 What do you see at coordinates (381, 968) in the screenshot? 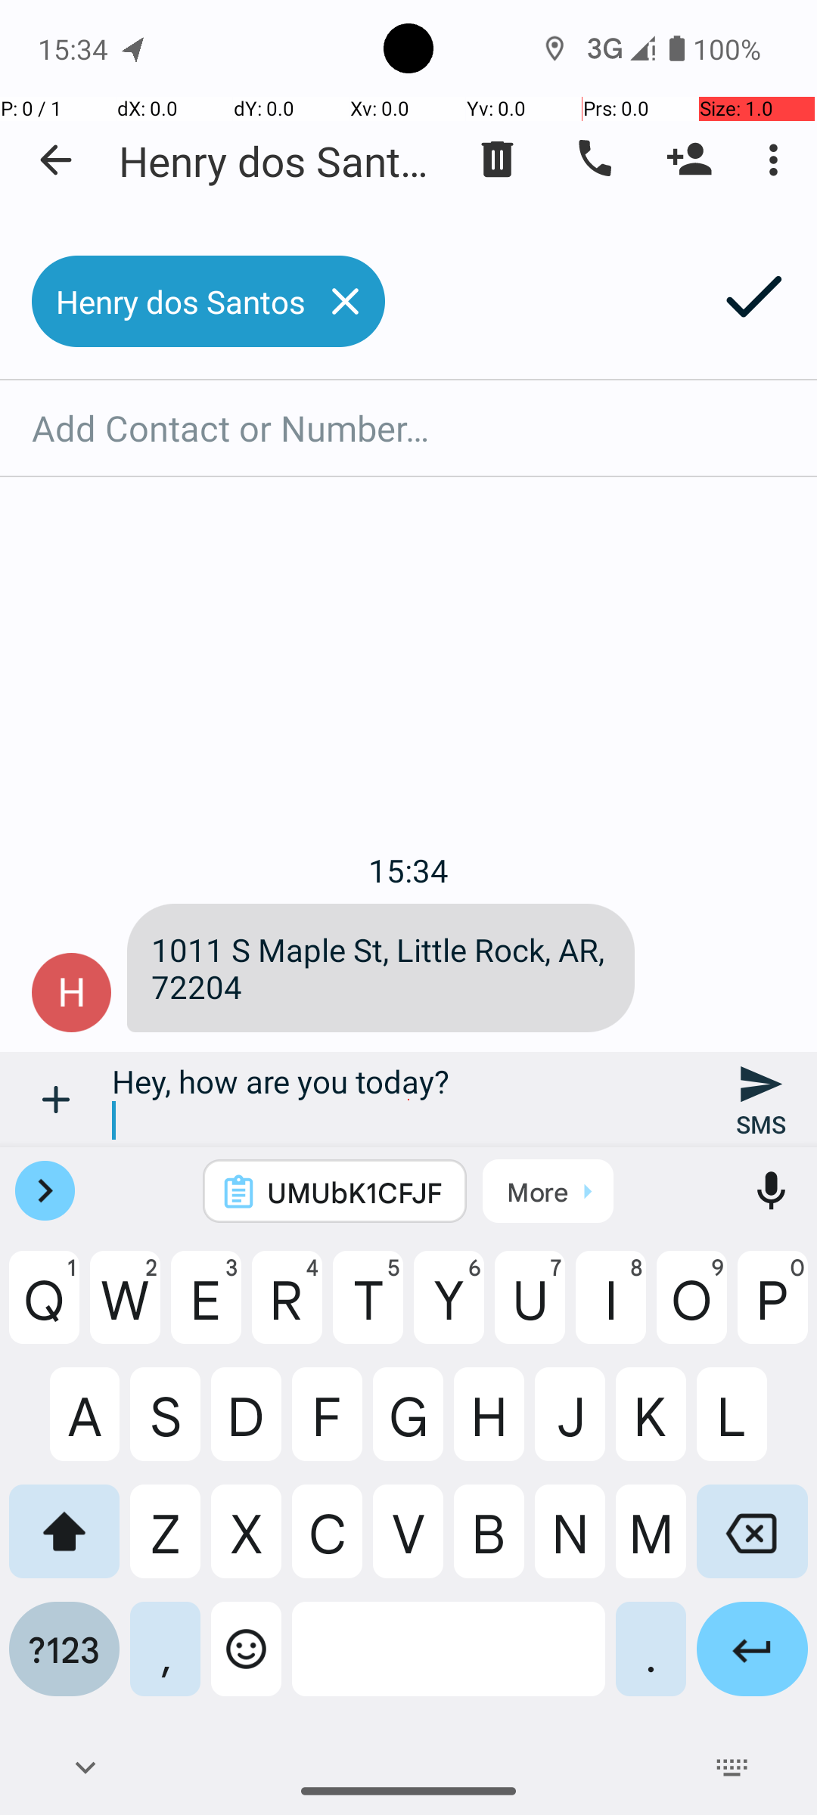
I see `1011 S Maple St, Little Rock, AR, 72204` at bounding box center [381, 968].